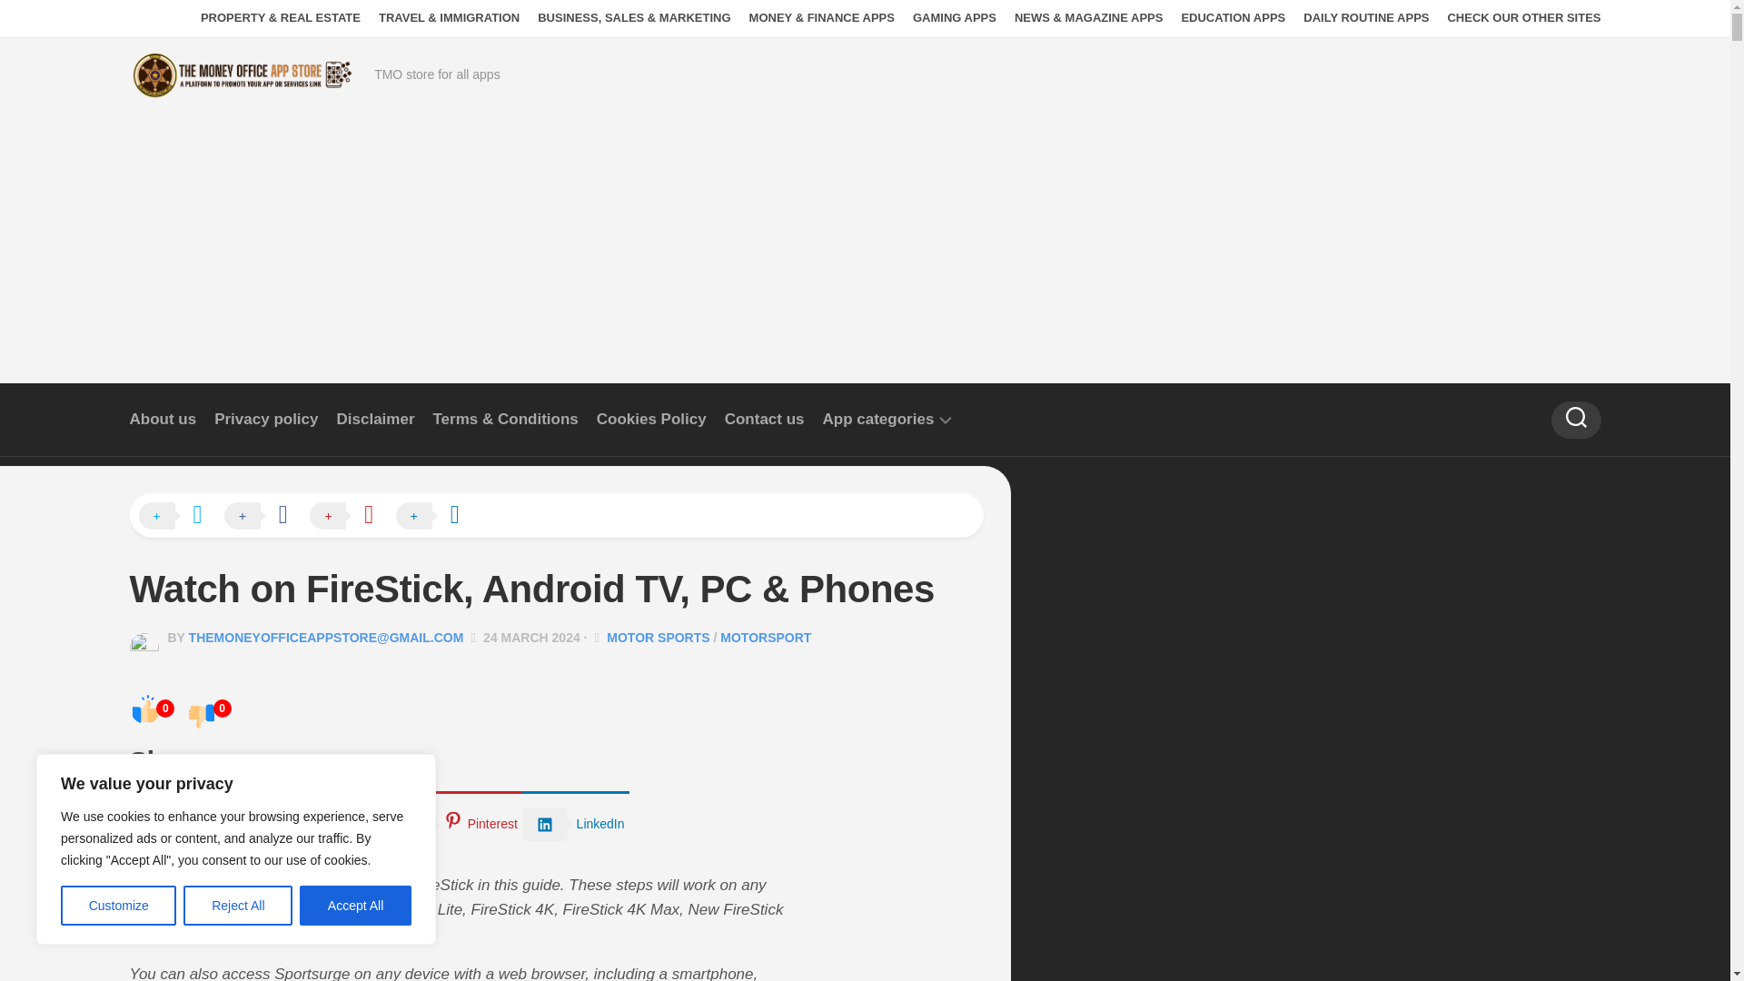  Describe the element at coordinates (265, 516) in the screenshot. I see `Share on Facebook` at that location.